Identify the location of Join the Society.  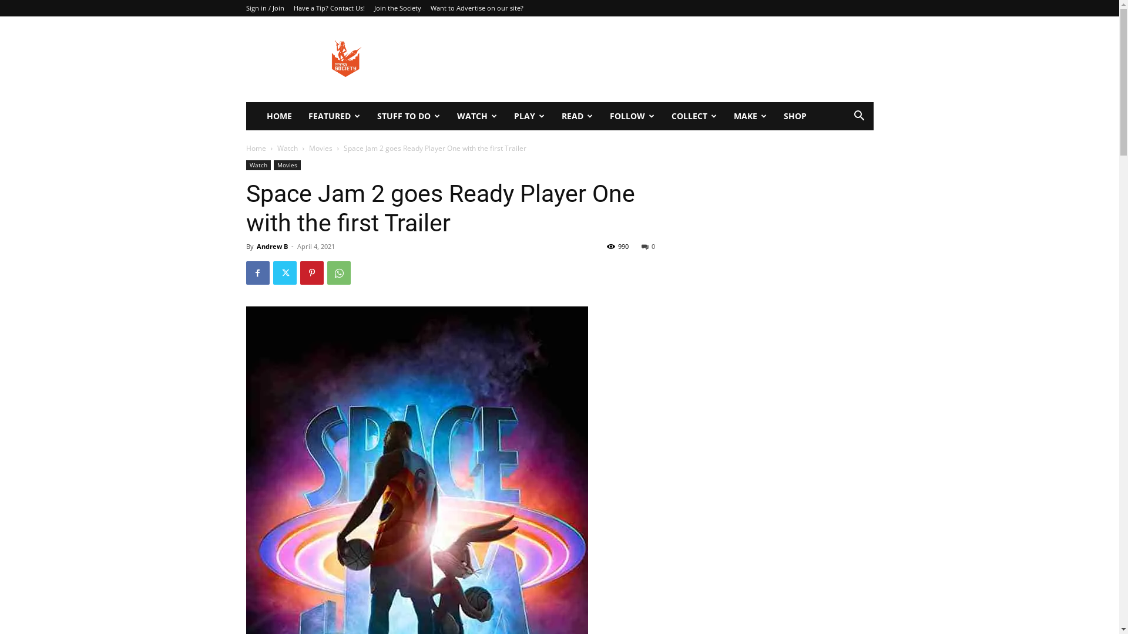
(397, 8).